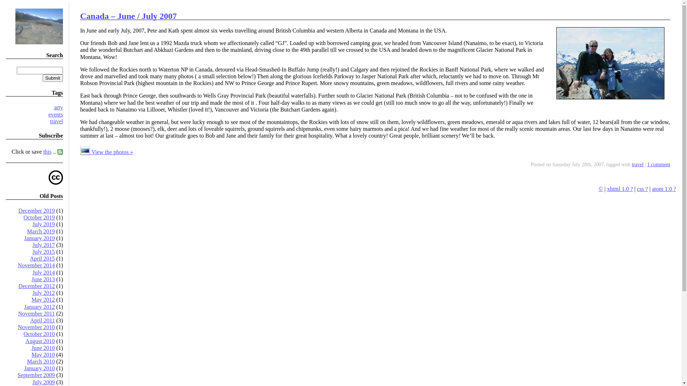 This screenshot has width=687, height=386. What do you see at coordinates (659, 164) in the screenshot?
I see `1 comment` at bounding box center [659, 164].